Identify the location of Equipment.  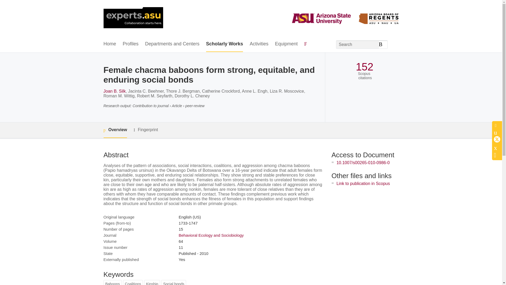
(286, 44).